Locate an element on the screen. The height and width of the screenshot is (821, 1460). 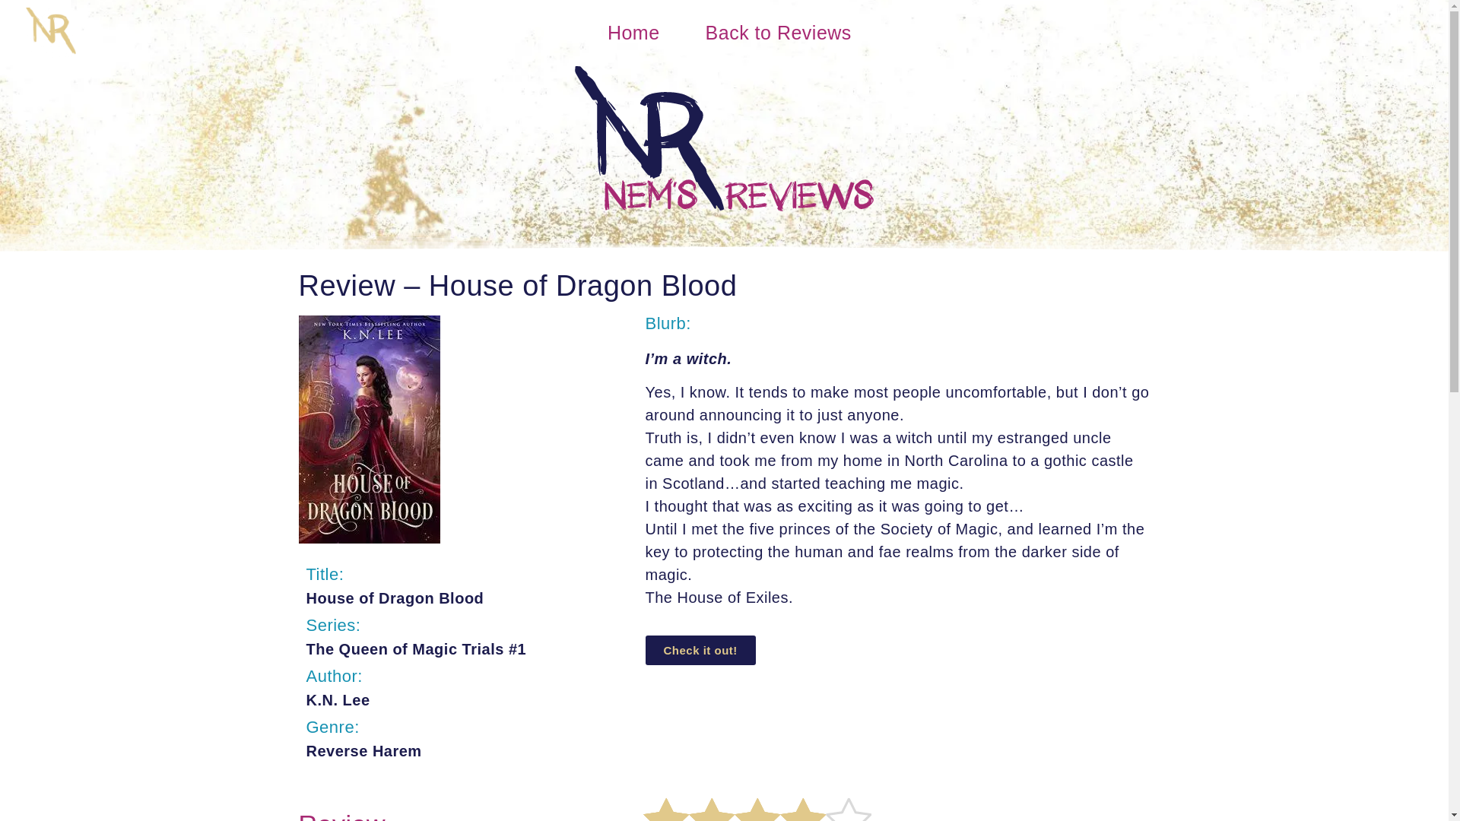
Home is located at coordinates (633, 32).